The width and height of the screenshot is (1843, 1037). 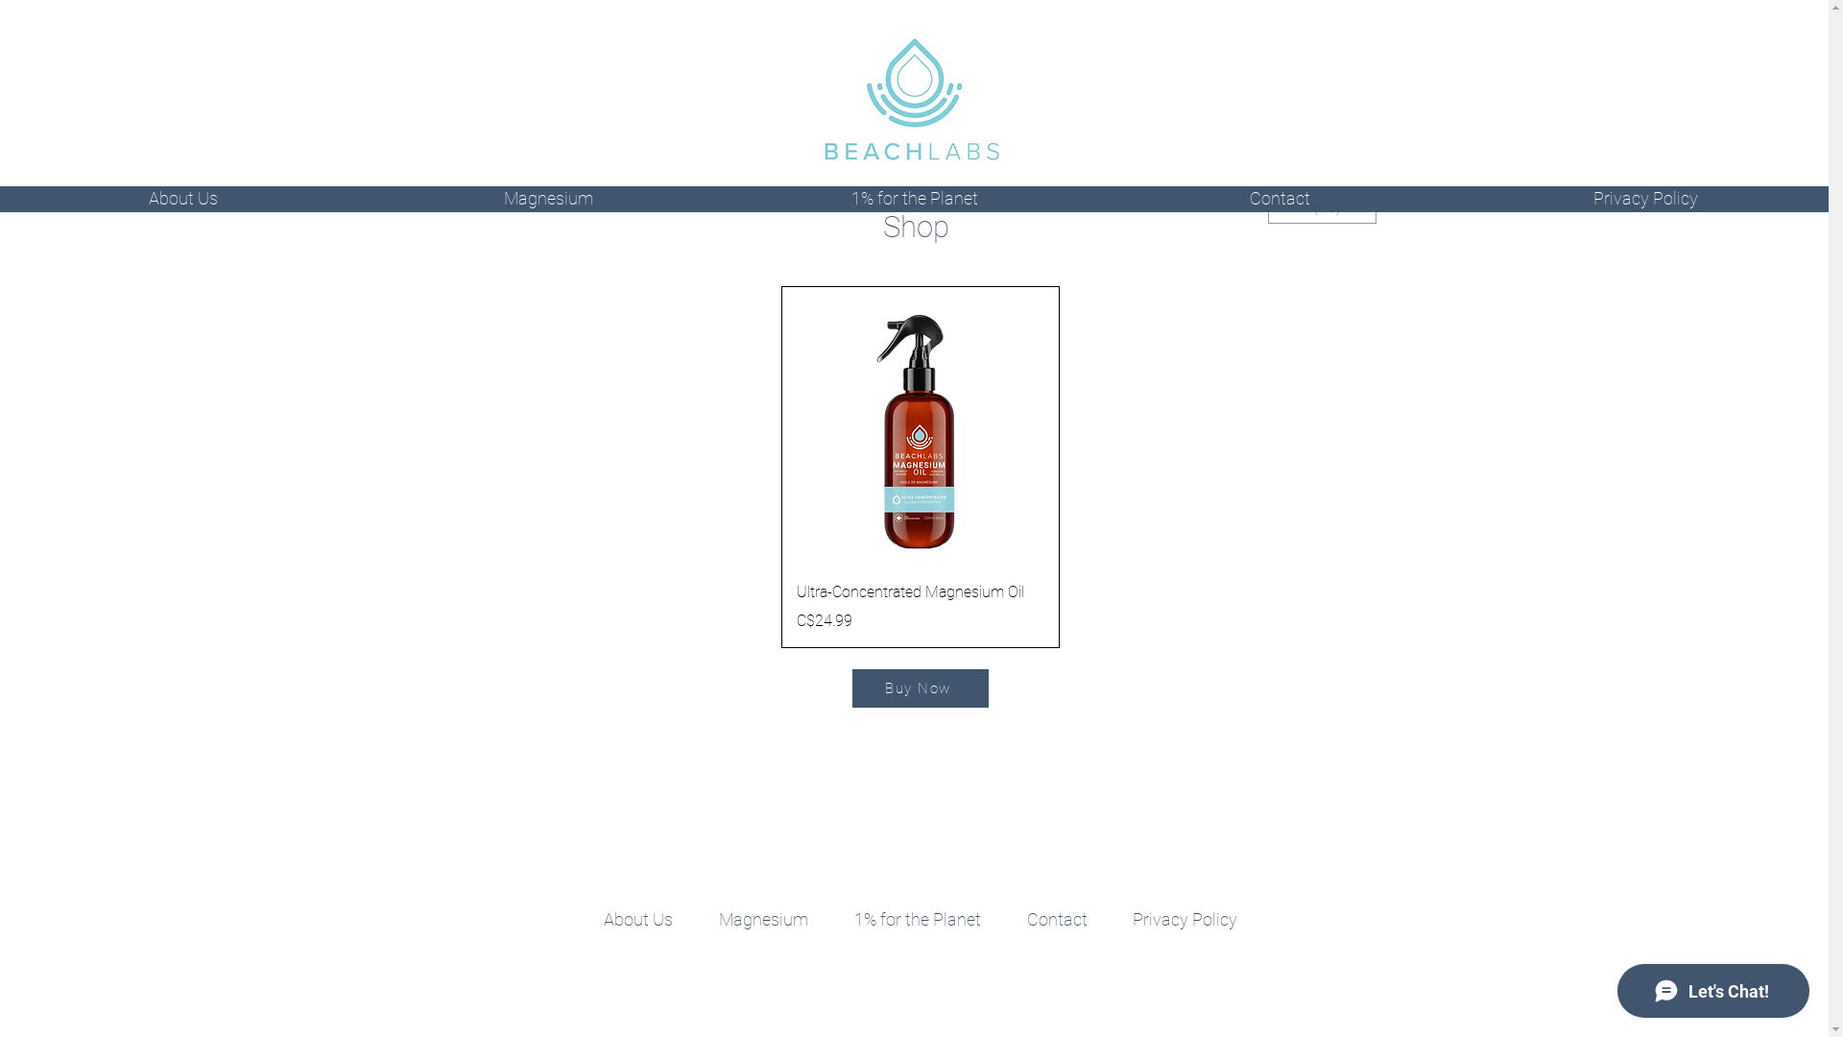 I want to click on Magnesium, so click(x=549, y=189).